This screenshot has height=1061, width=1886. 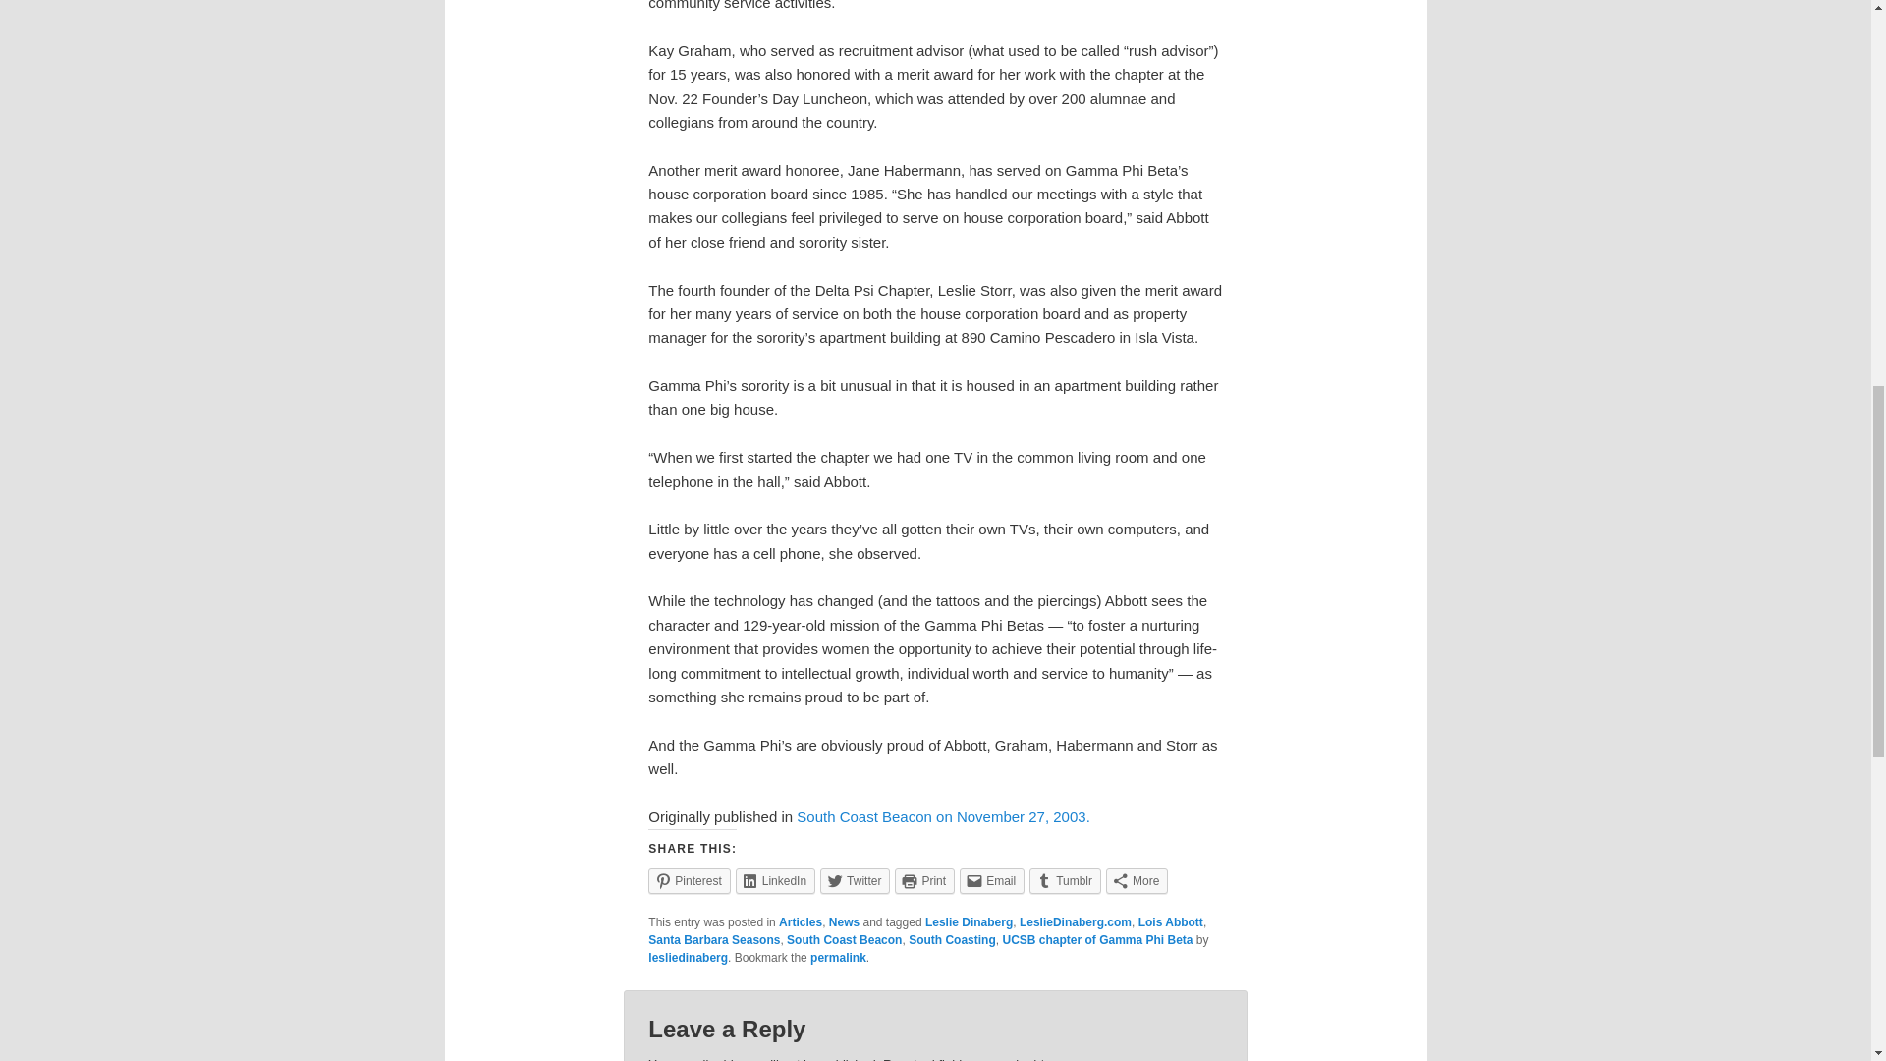 What do you see at coordinates (845, 922) in the screenshot?
I see `News` at bounding box center [845, 922].